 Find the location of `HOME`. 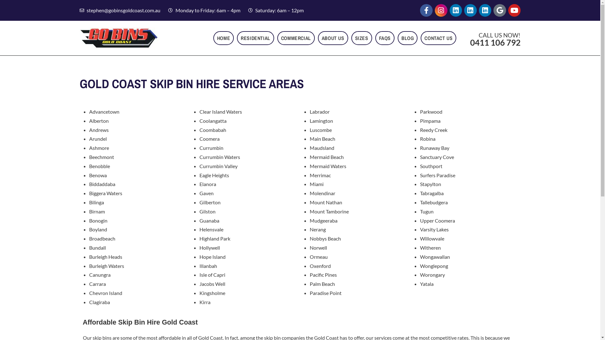

HOME is located at coordinates (224, 38).